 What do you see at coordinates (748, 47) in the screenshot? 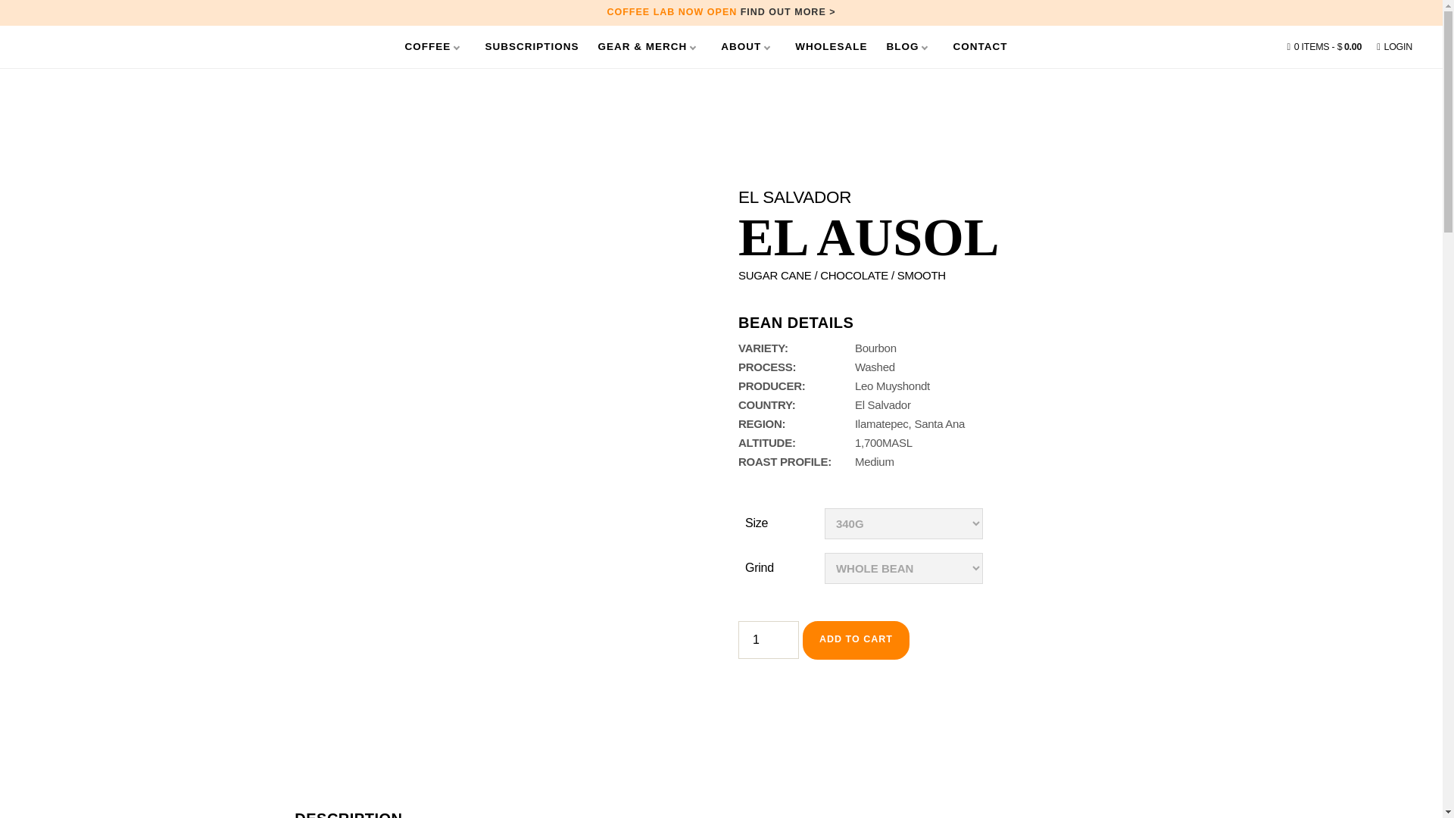
I see `ABOUT` at bounding box center [748, 47].